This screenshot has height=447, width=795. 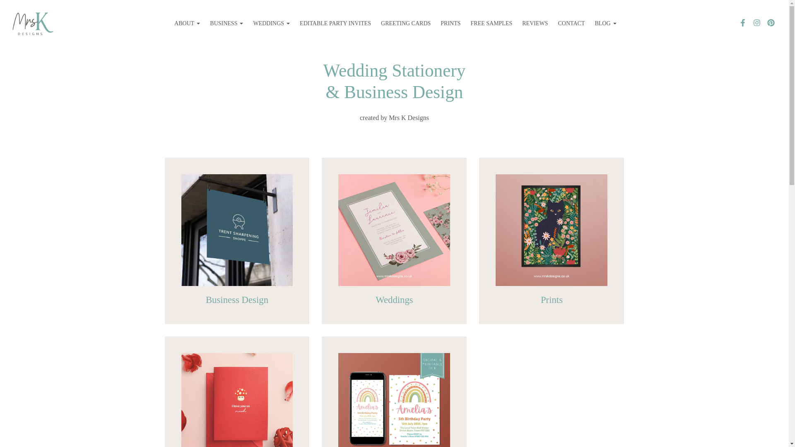 What do you see at coordinates (491, 23) in the screenshot?
I see `FREE SAMPLES` at bounding box center [491, 23].